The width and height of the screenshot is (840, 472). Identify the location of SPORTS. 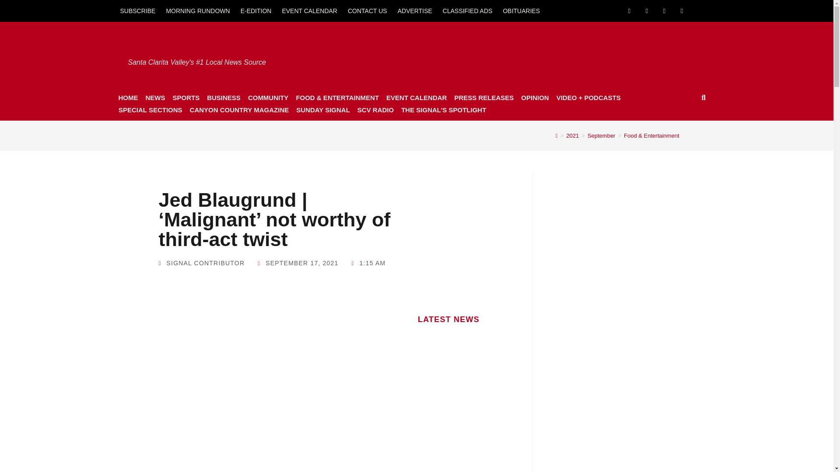
(185, 97).